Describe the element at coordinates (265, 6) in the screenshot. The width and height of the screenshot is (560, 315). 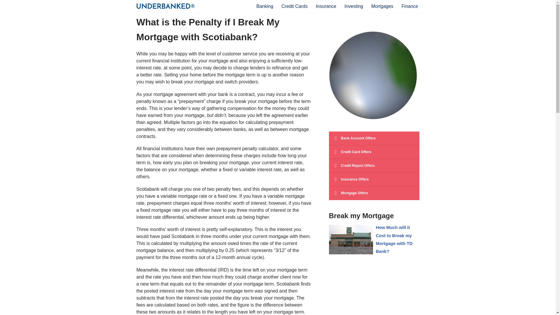
I see `Banking` at that location.